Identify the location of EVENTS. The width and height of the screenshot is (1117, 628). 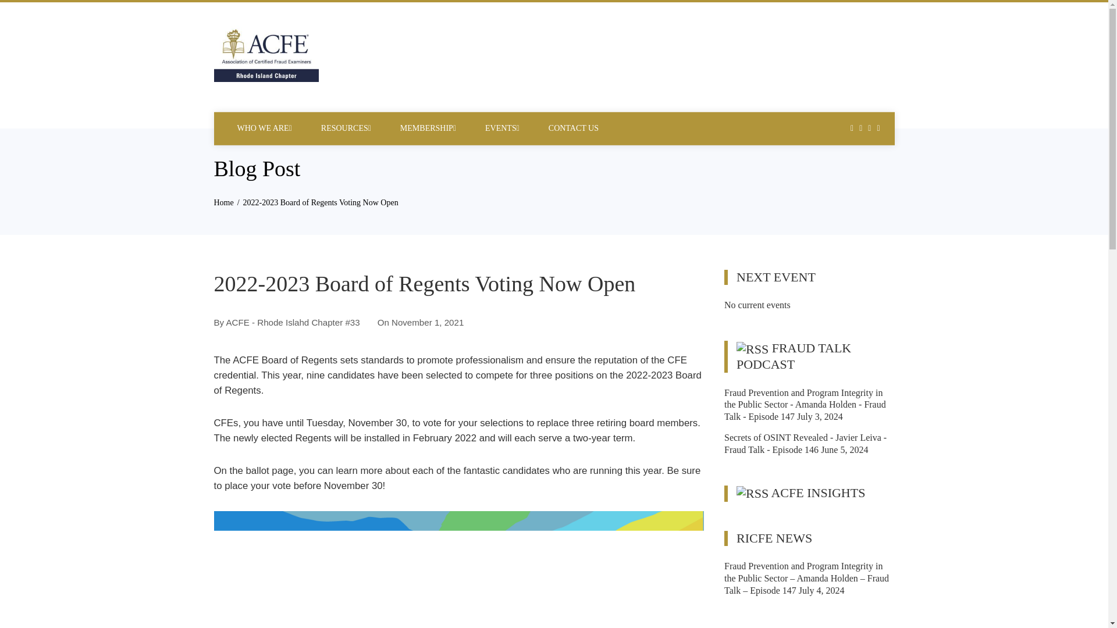
(503, 128).